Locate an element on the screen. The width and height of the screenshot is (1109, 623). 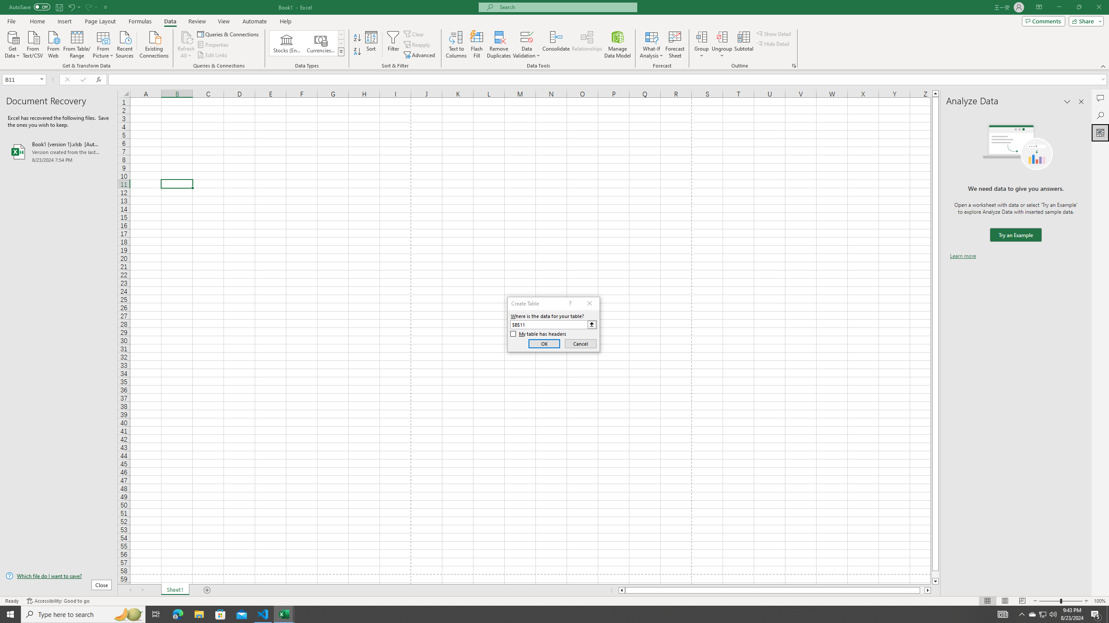
Sort A to Z is located at coordinates (358, 38).